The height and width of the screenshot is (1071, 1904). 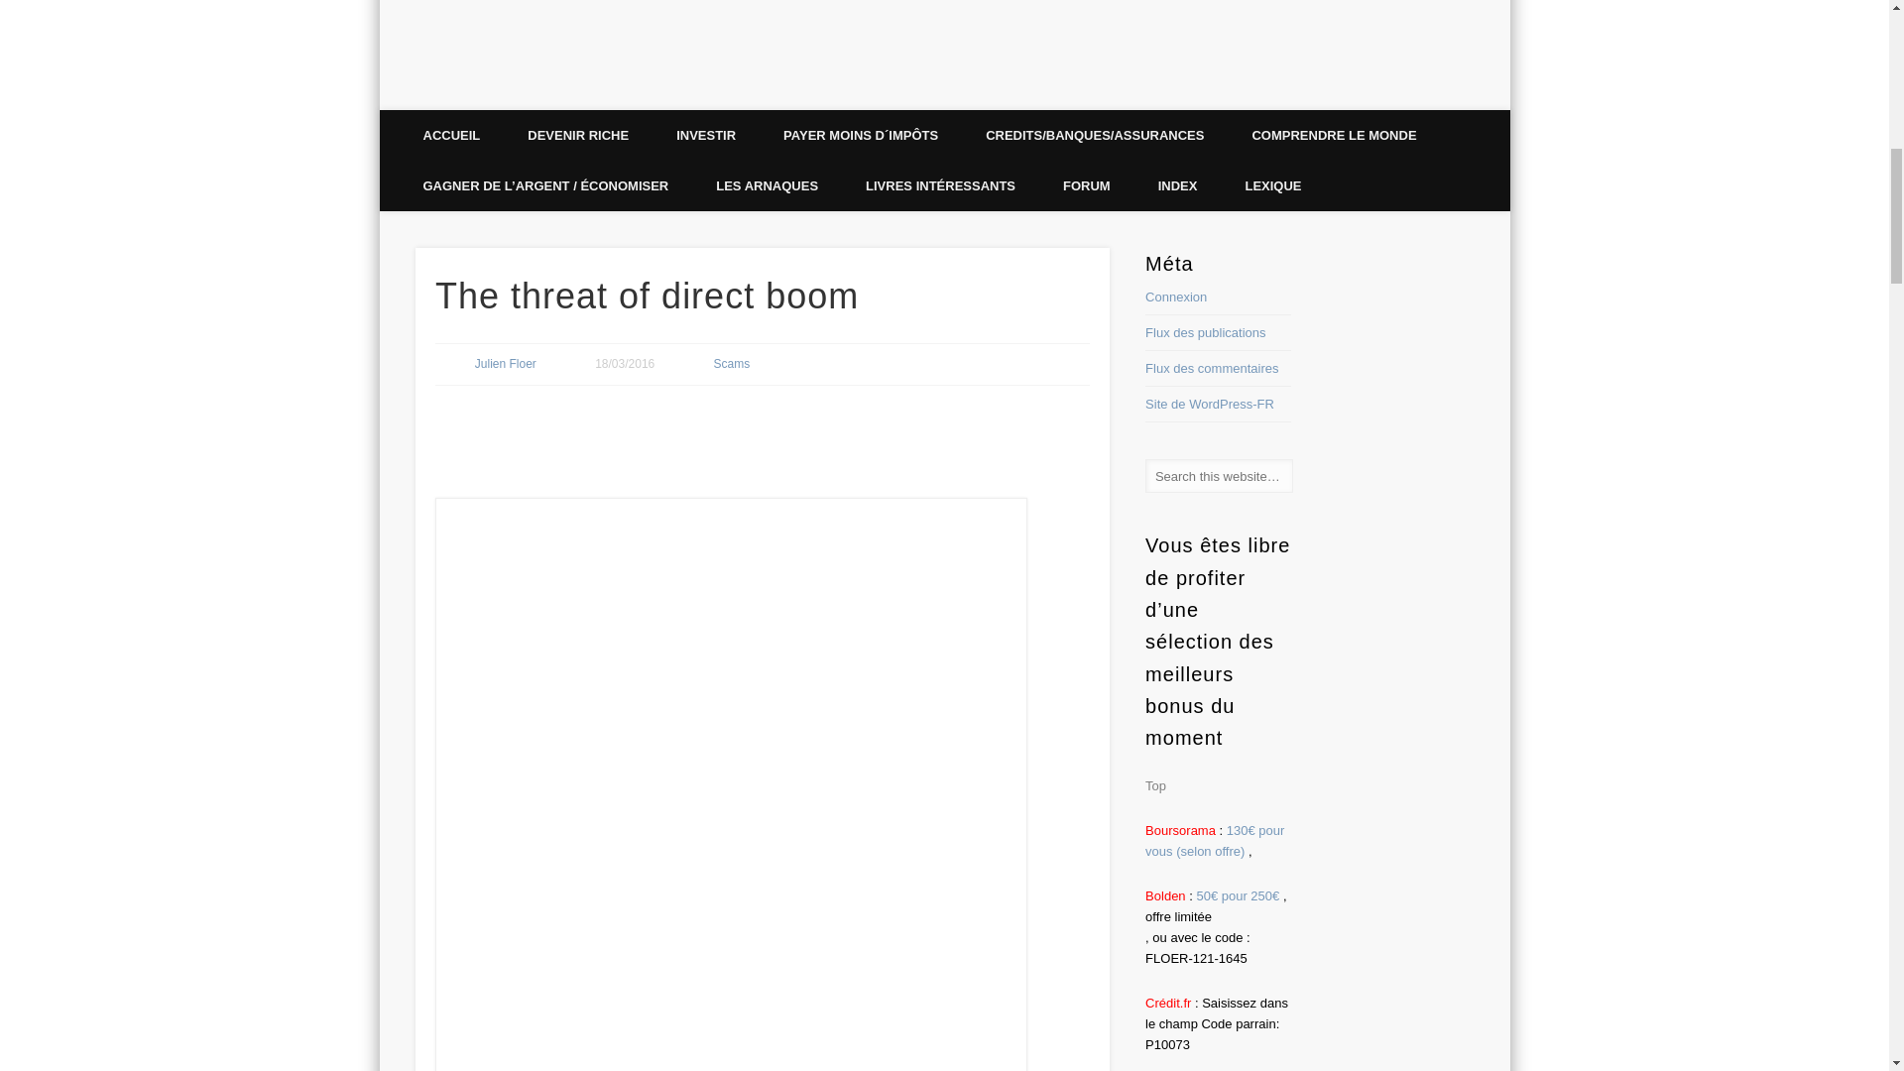 What do you see at coordinates (458, 432) in the screenshot?
I see `Share on Facebook` at bounding box center [458, 432].